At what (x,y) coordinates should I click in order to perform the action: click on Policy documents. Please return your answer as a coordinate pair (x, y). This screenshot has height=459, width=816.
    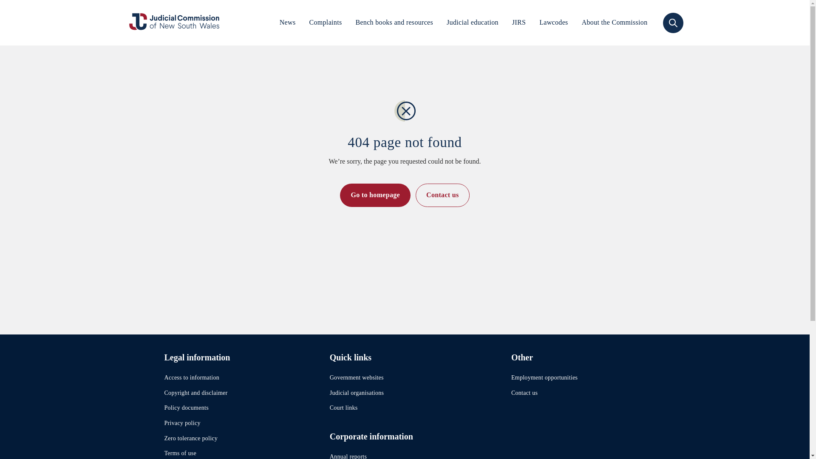
    Looking at the image, I should click on (186, 407).